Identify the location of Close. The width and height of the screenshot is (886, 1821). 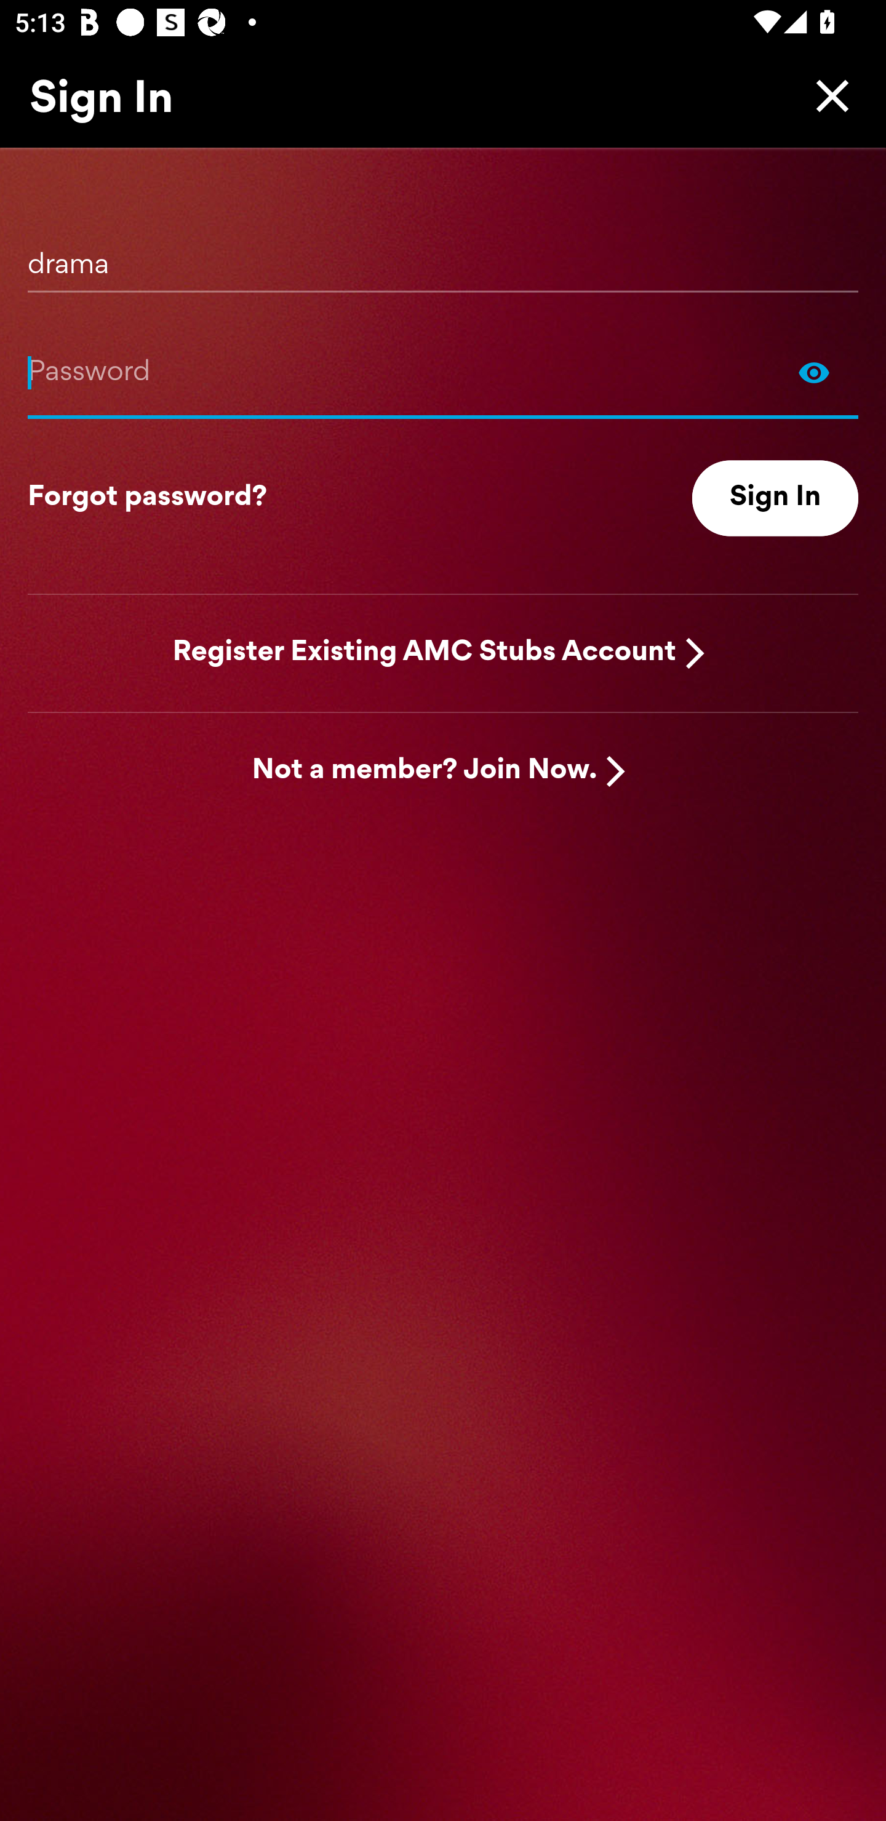
(827, 95).